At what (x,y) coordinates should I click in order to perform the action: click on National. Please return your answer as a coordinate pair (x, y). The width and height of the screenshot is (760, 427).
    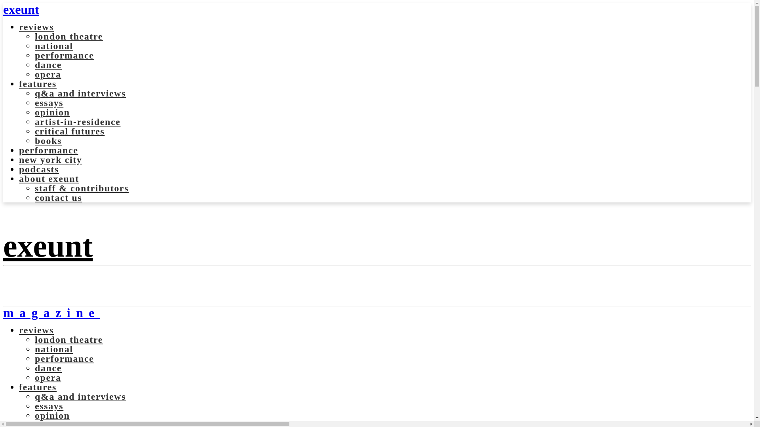
    Looking at the image, I should click on (54, 45).